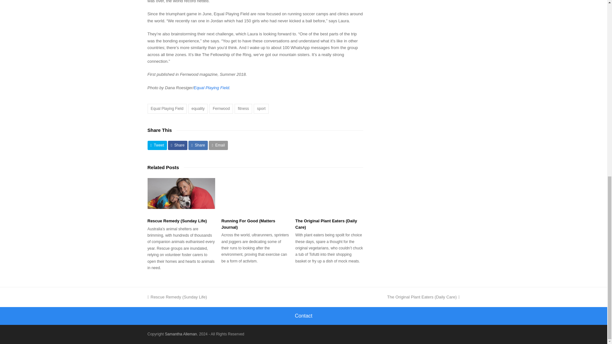 The height and width of the screenshot is (344, 612). I want to click on Samantha Alleman., so click(181, 334).